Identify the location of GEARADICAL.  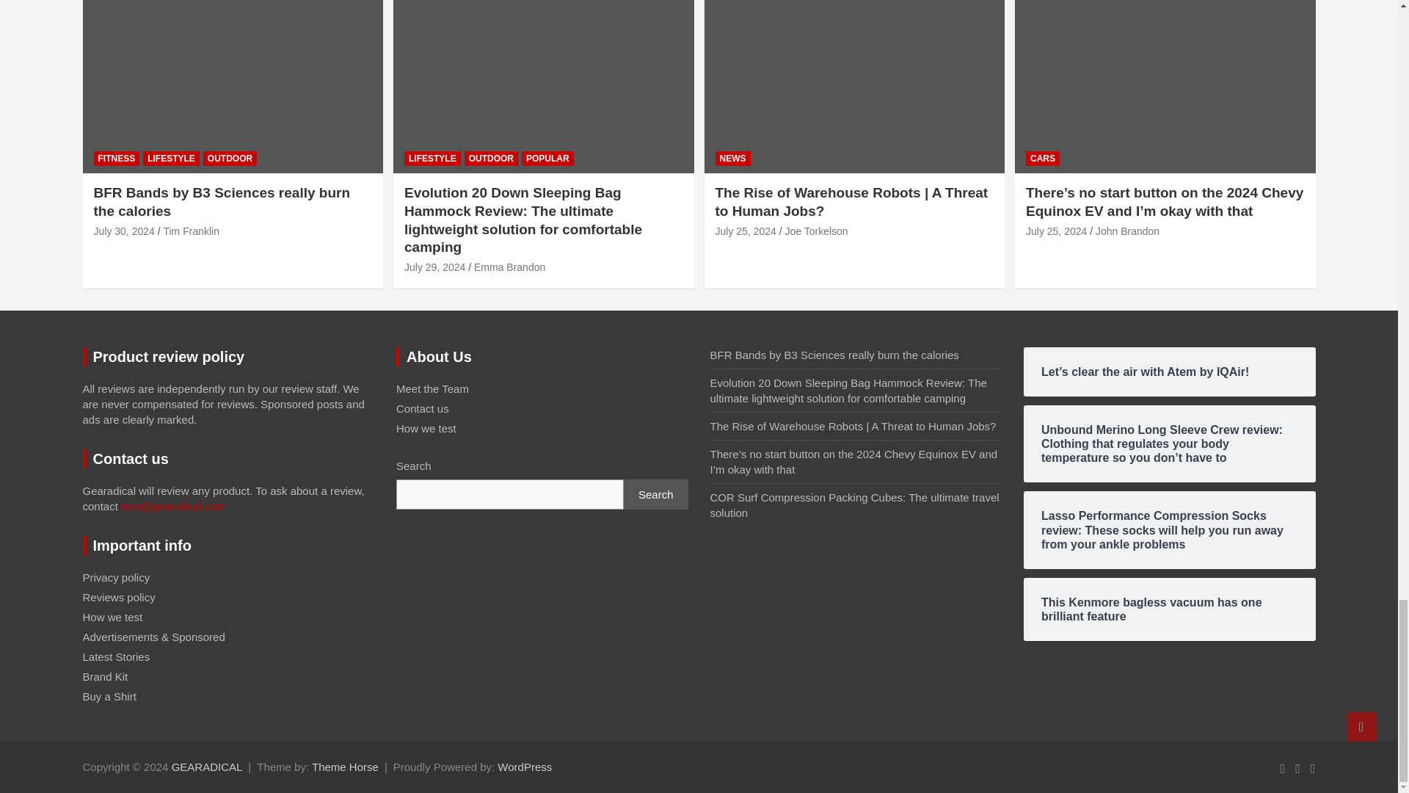
(207, 767).